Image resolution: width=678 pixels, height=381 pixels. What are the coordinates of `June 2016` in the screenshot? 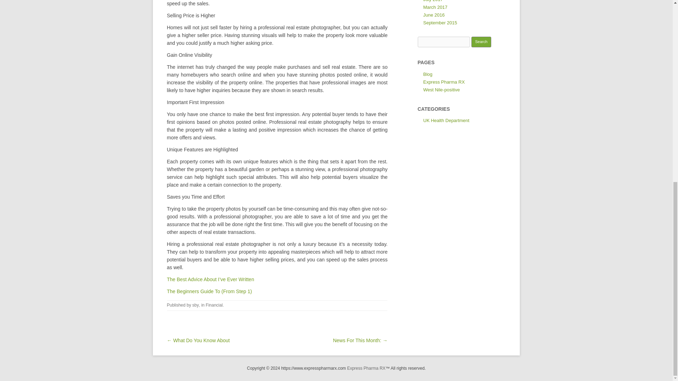 It's located at (434, 15).